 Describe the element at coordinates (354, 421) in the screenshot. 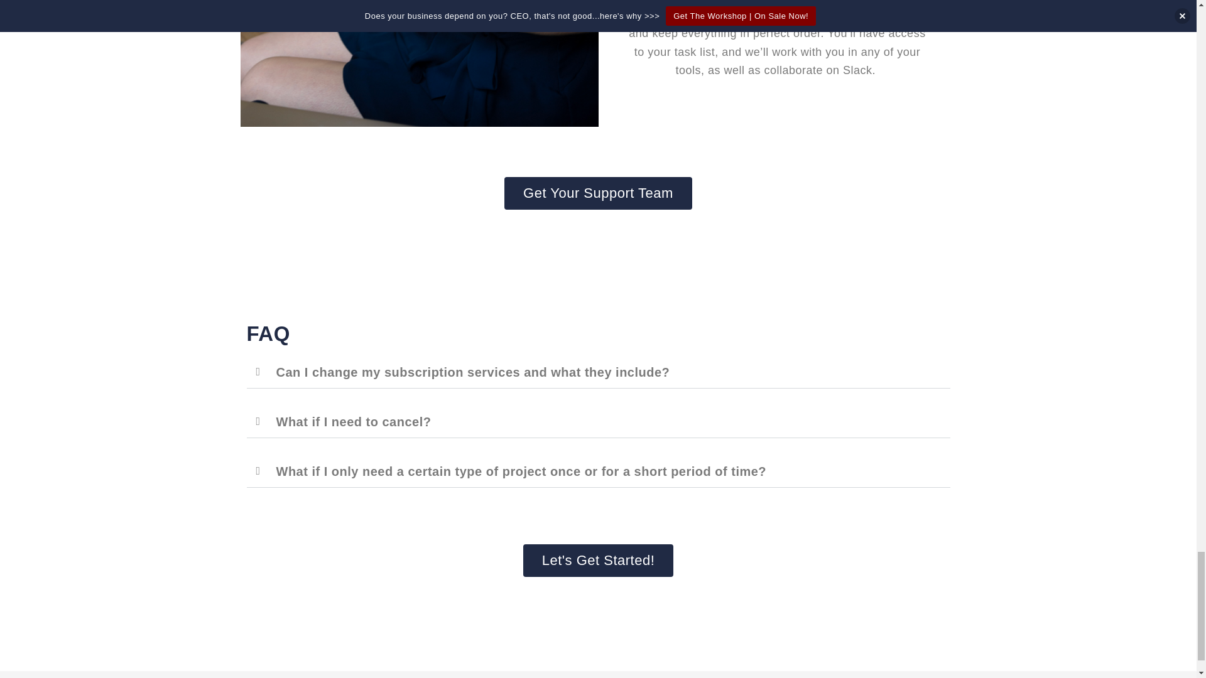

I see `What if I need to cancel?` at that location.